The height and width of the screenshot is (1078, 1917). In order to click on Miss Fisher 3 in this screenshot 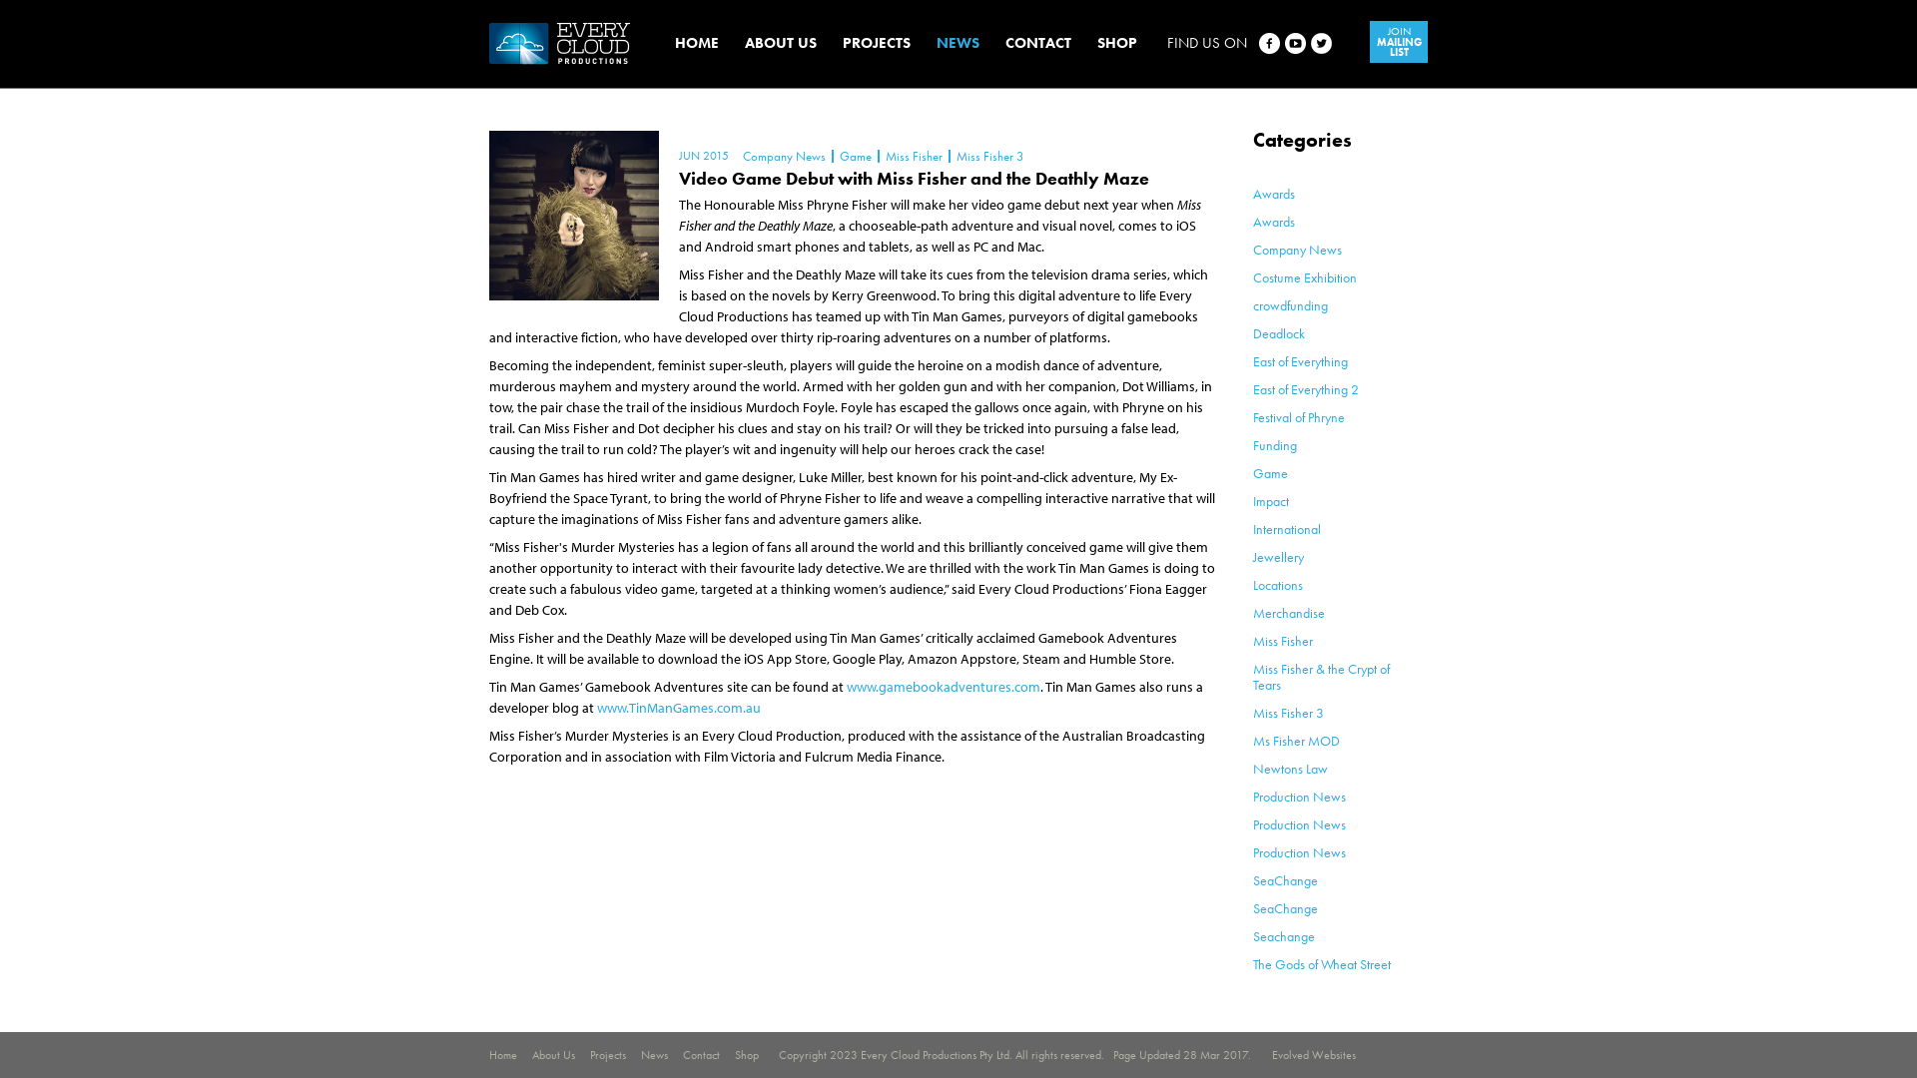, I will do `click(988, 156)`.